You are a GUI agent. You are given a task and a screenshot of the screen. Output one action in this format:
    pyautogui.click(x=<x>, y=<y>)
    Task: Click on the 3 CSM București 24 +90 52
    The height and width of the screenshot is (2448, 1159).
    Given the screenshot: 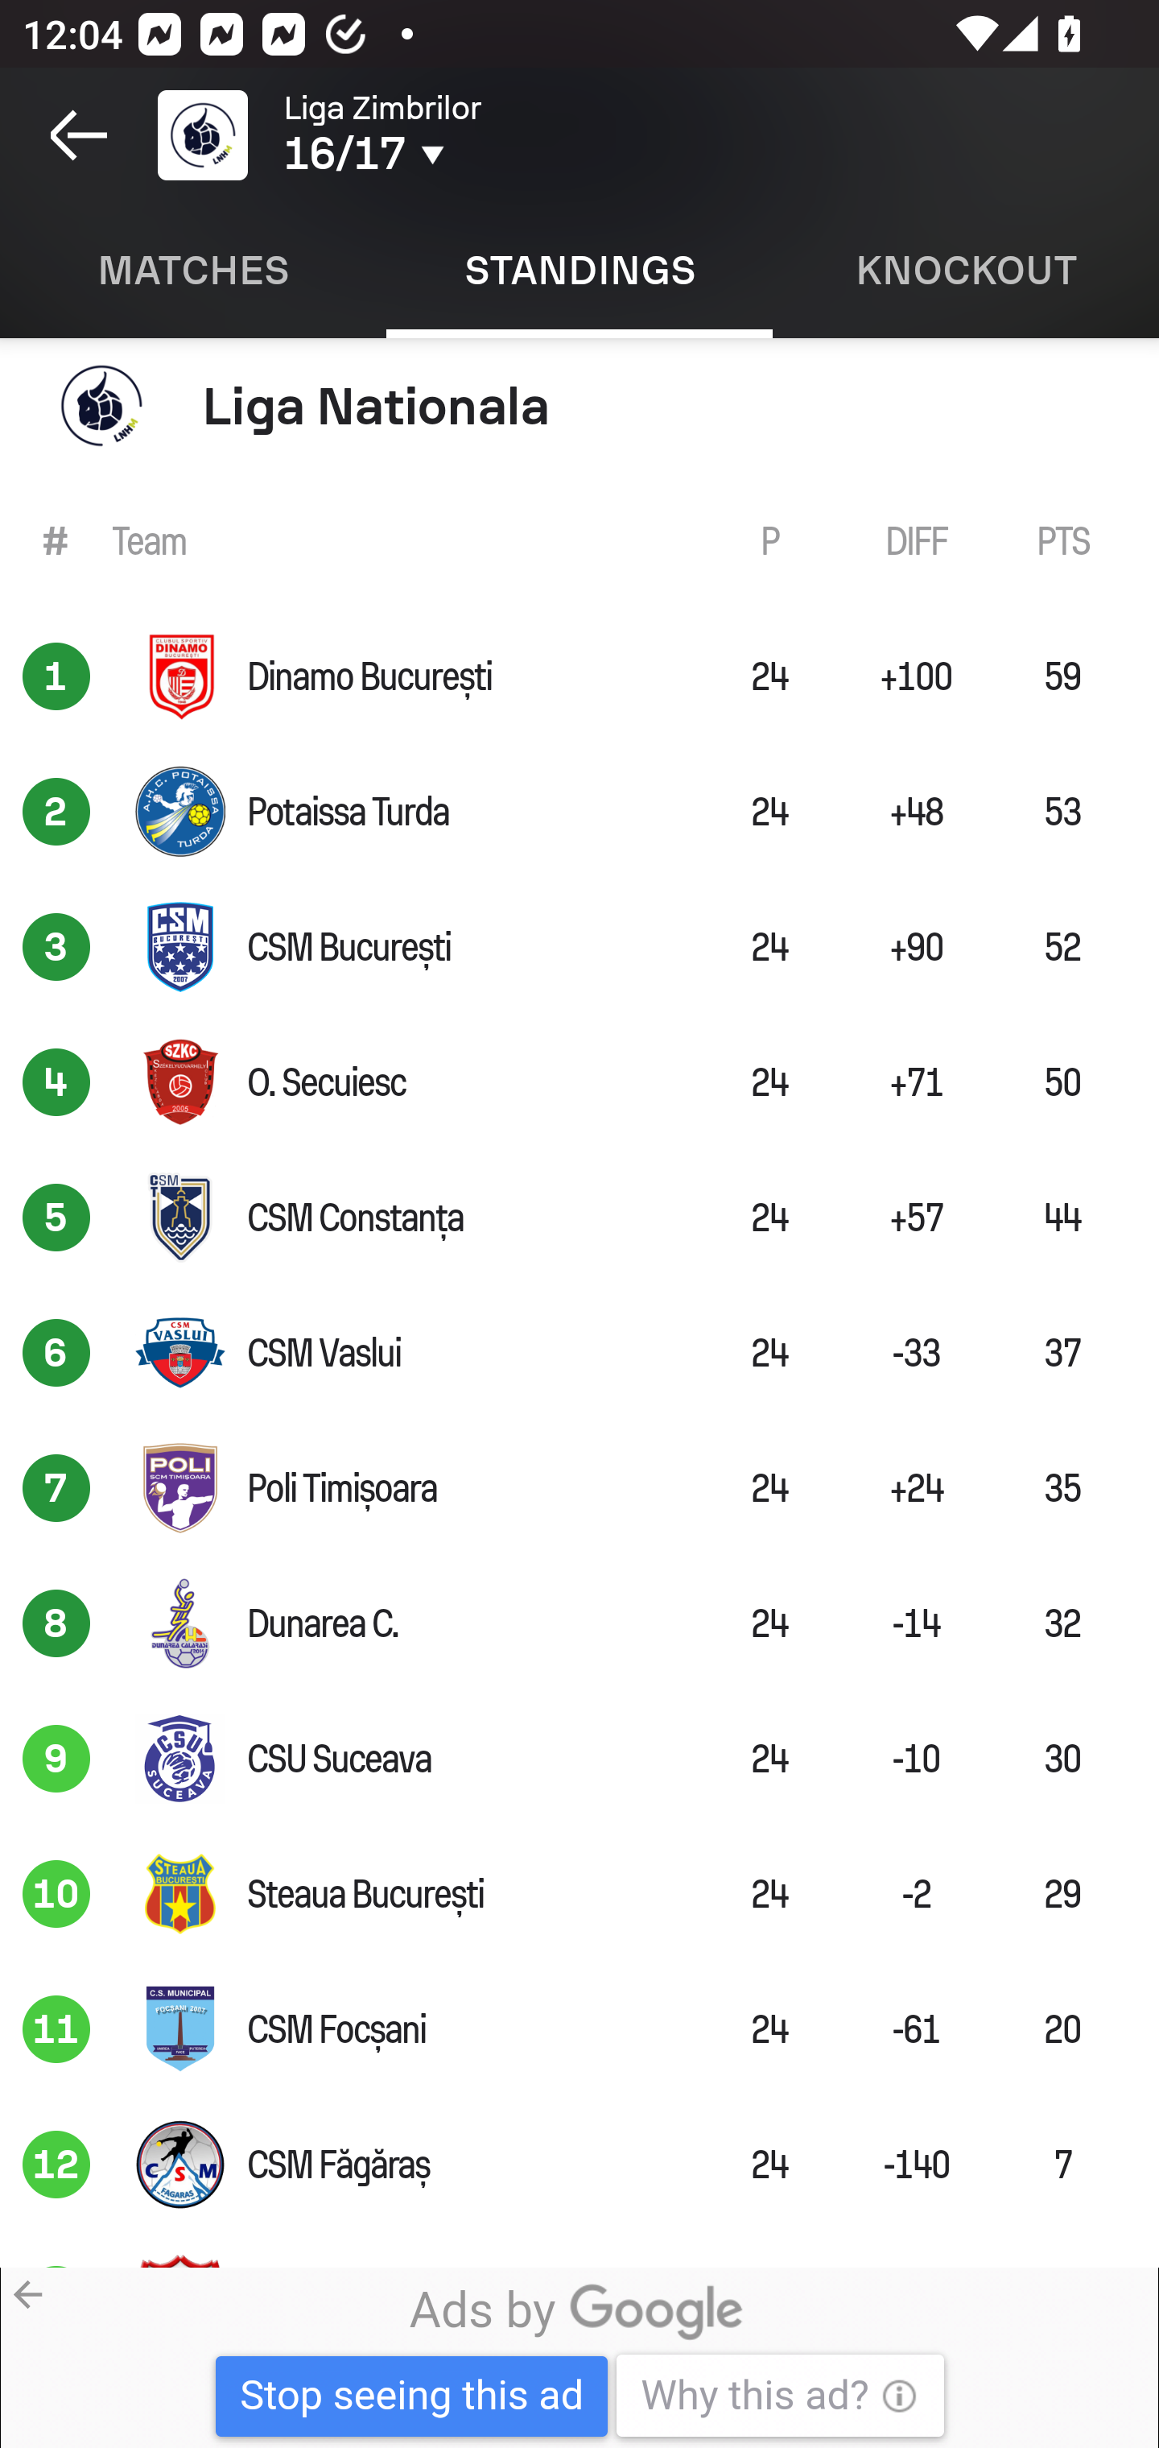 What is the action you would take?
    pyautogui.click(x=579, y=945)
    